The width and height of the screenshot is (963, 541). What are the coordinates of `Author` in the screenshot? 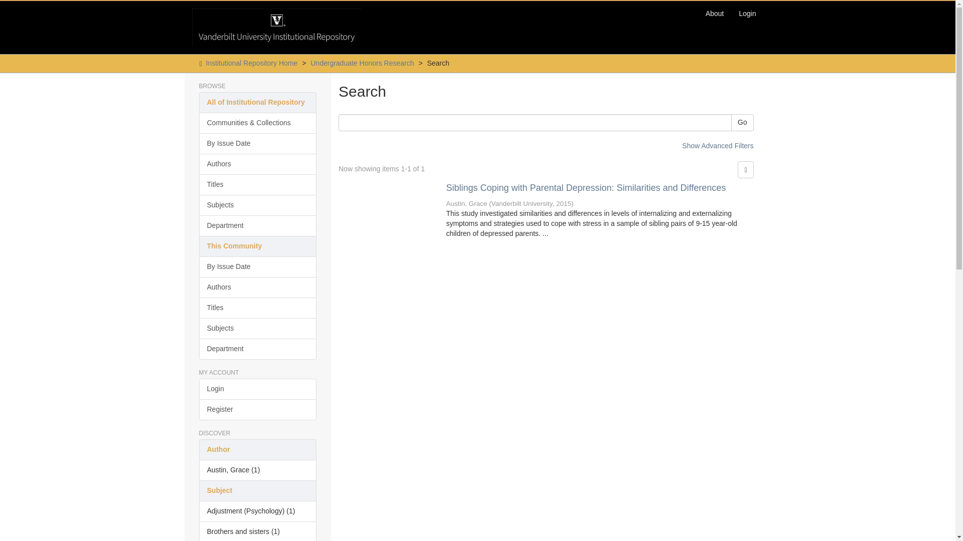 It's located at (257, 450).